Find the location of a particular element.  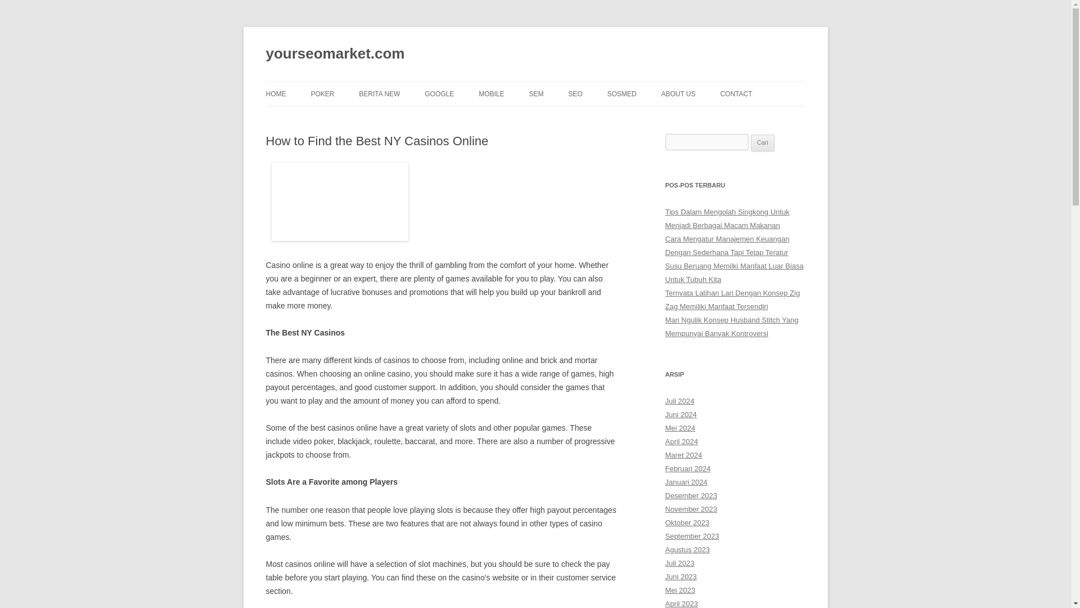

BERITA NEW is located at coordinates (379, 93).